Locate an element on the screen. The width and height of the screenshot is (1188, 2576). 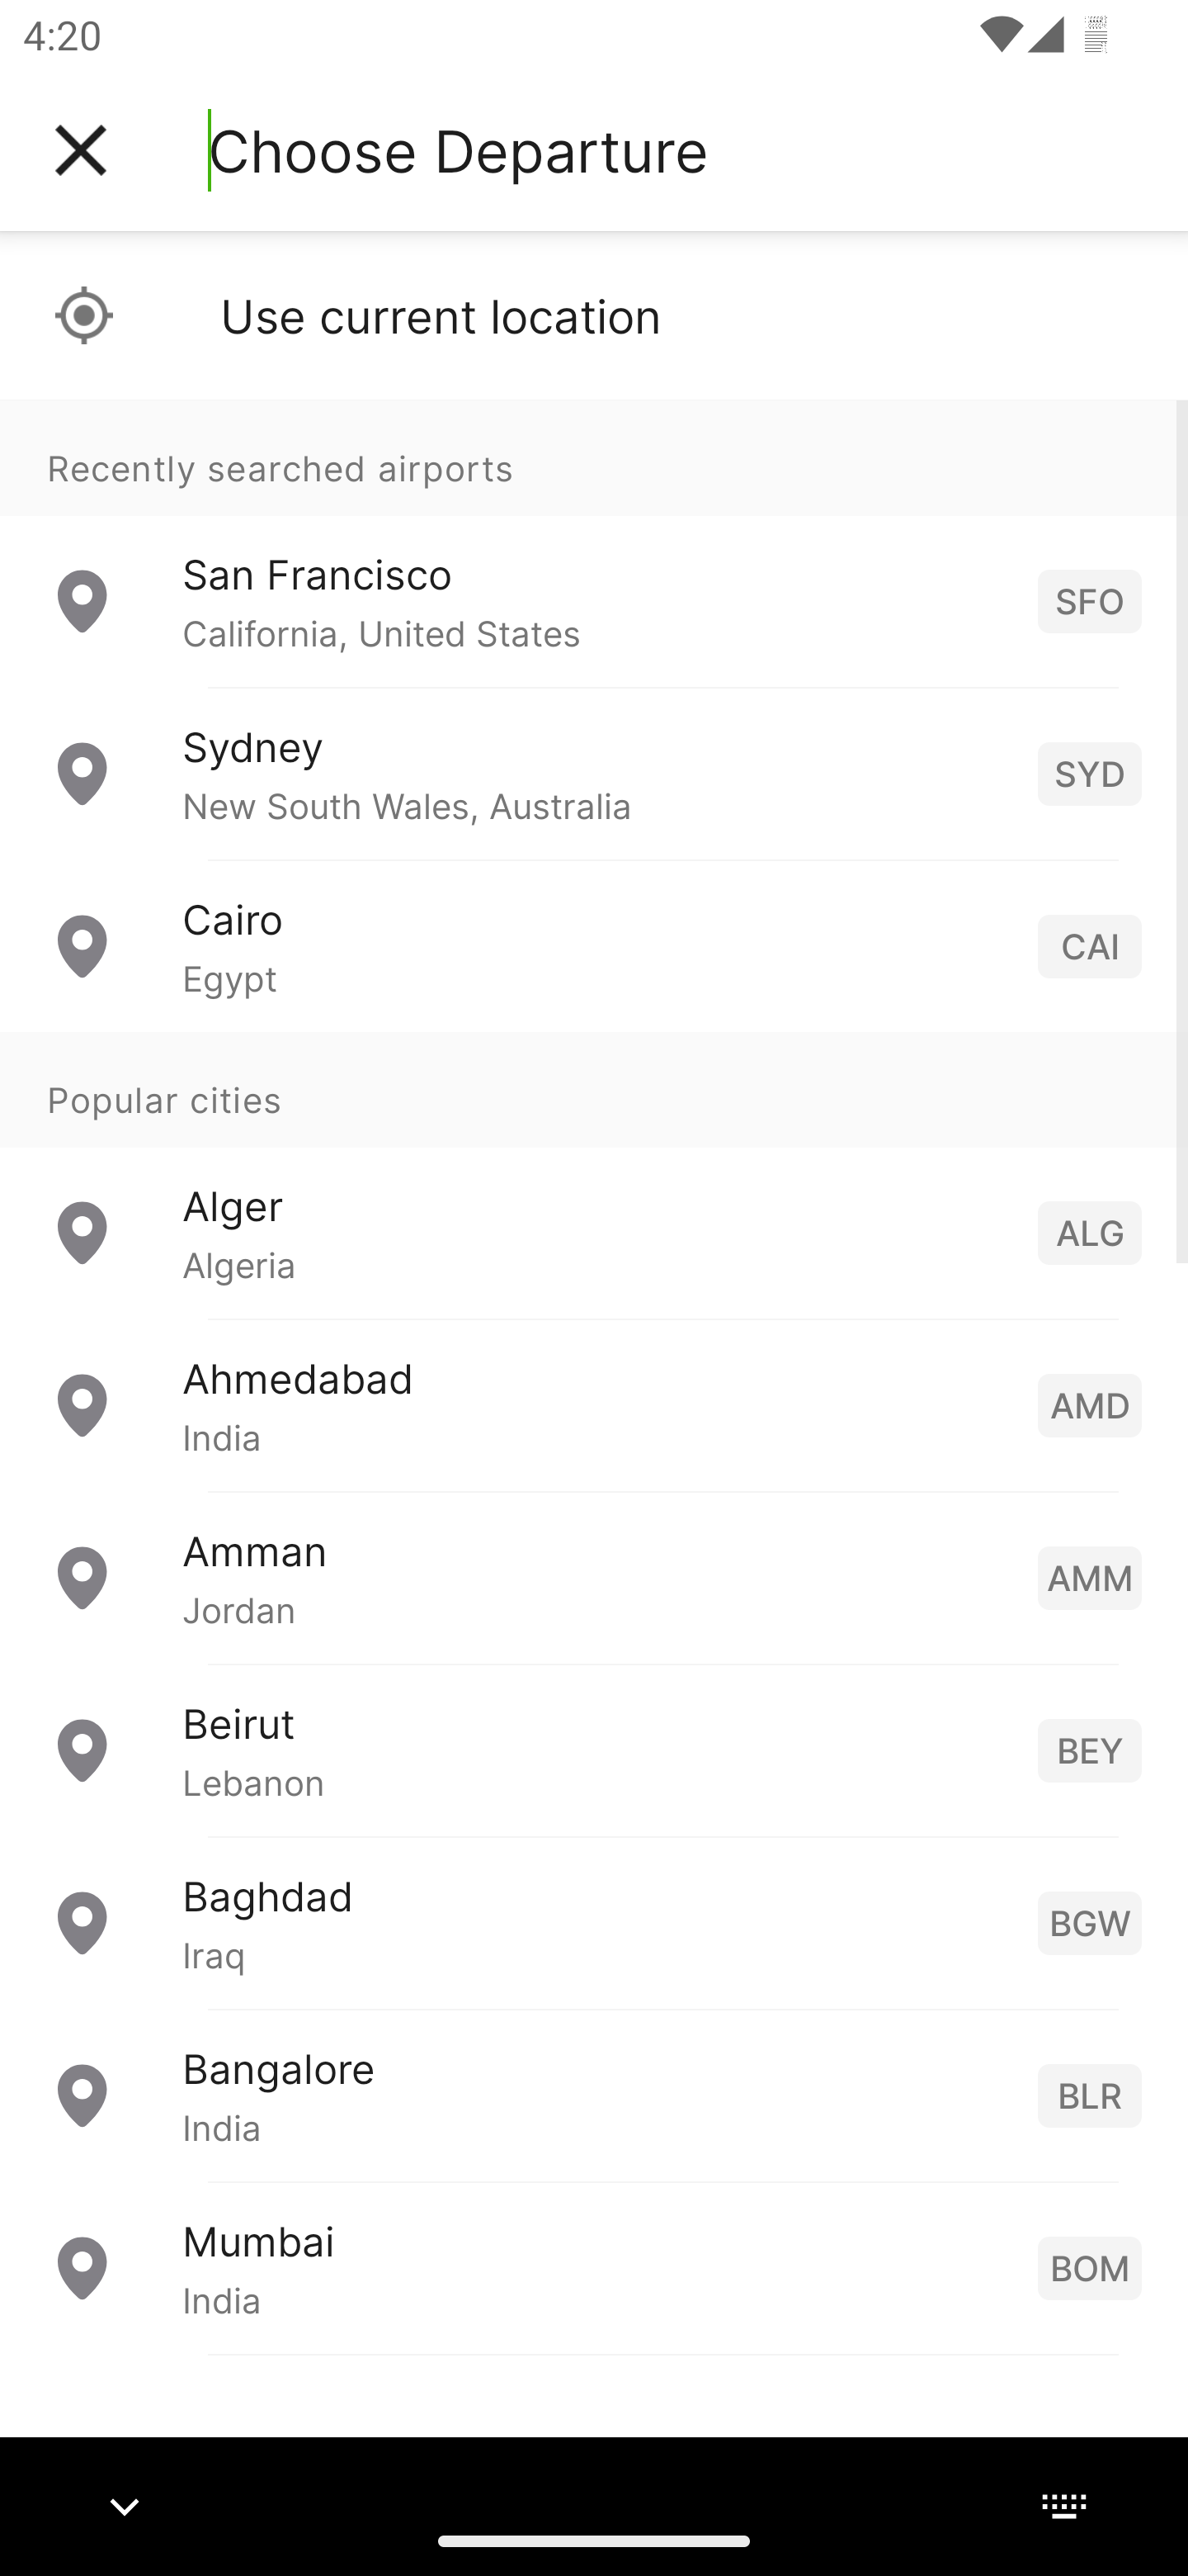
Baghdad Iraq BGW is located at coordinates (594, 1922).